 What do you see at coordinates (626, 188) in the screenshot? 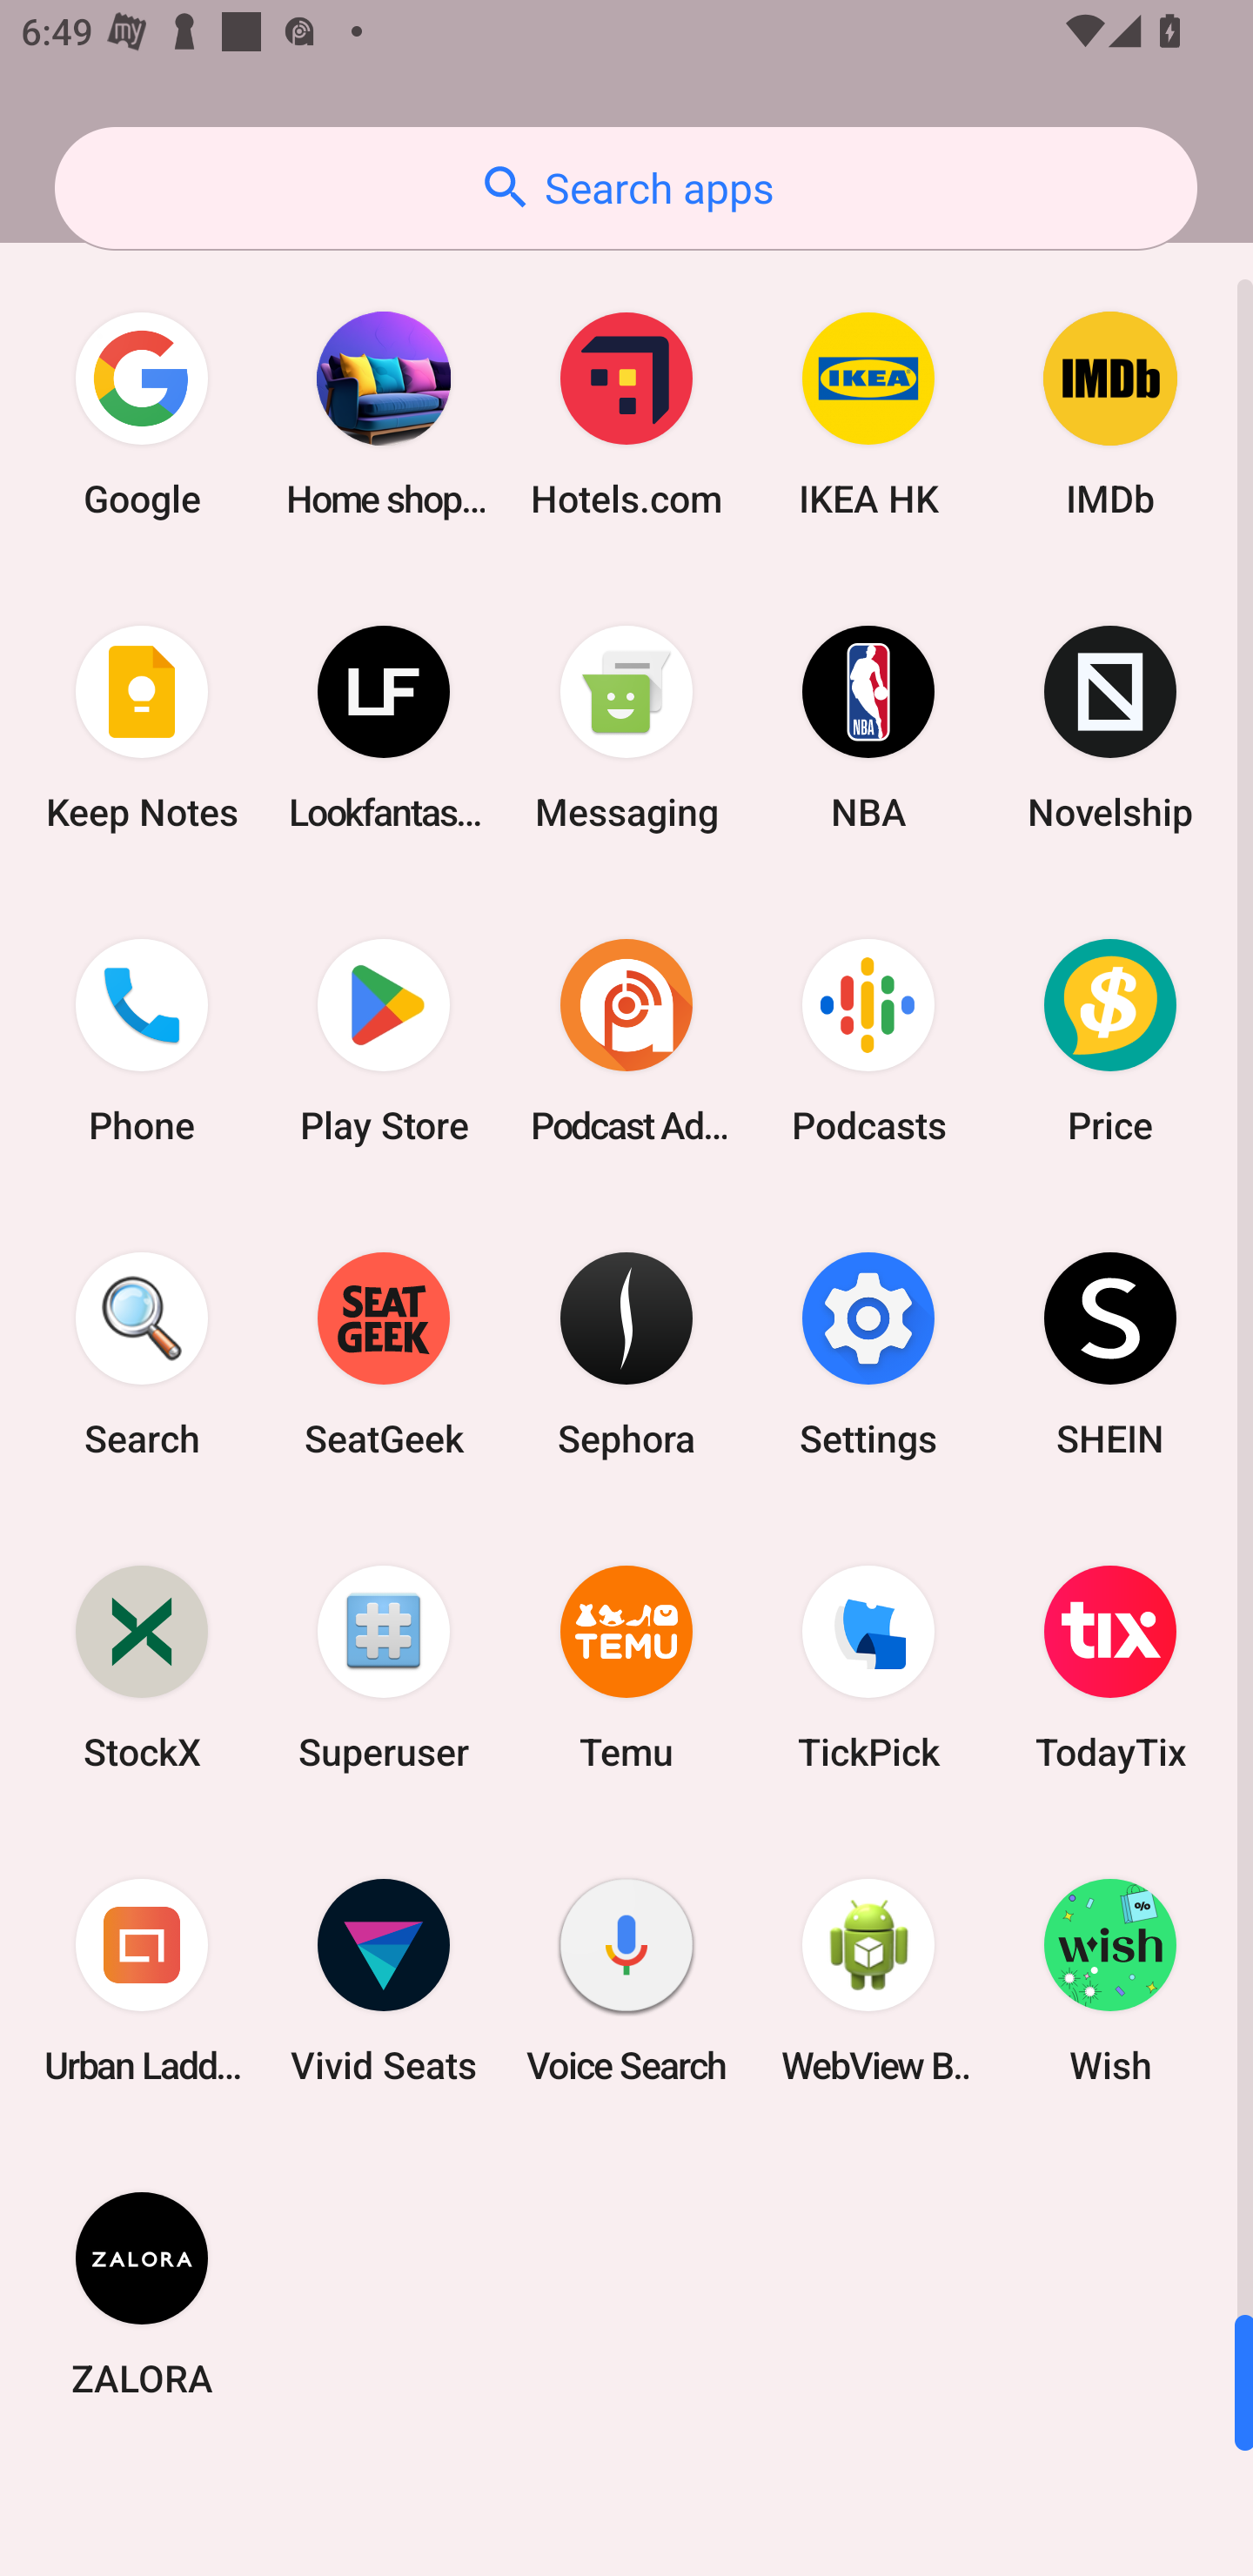
I see `  Search apps` at bounding box center [626, 188].